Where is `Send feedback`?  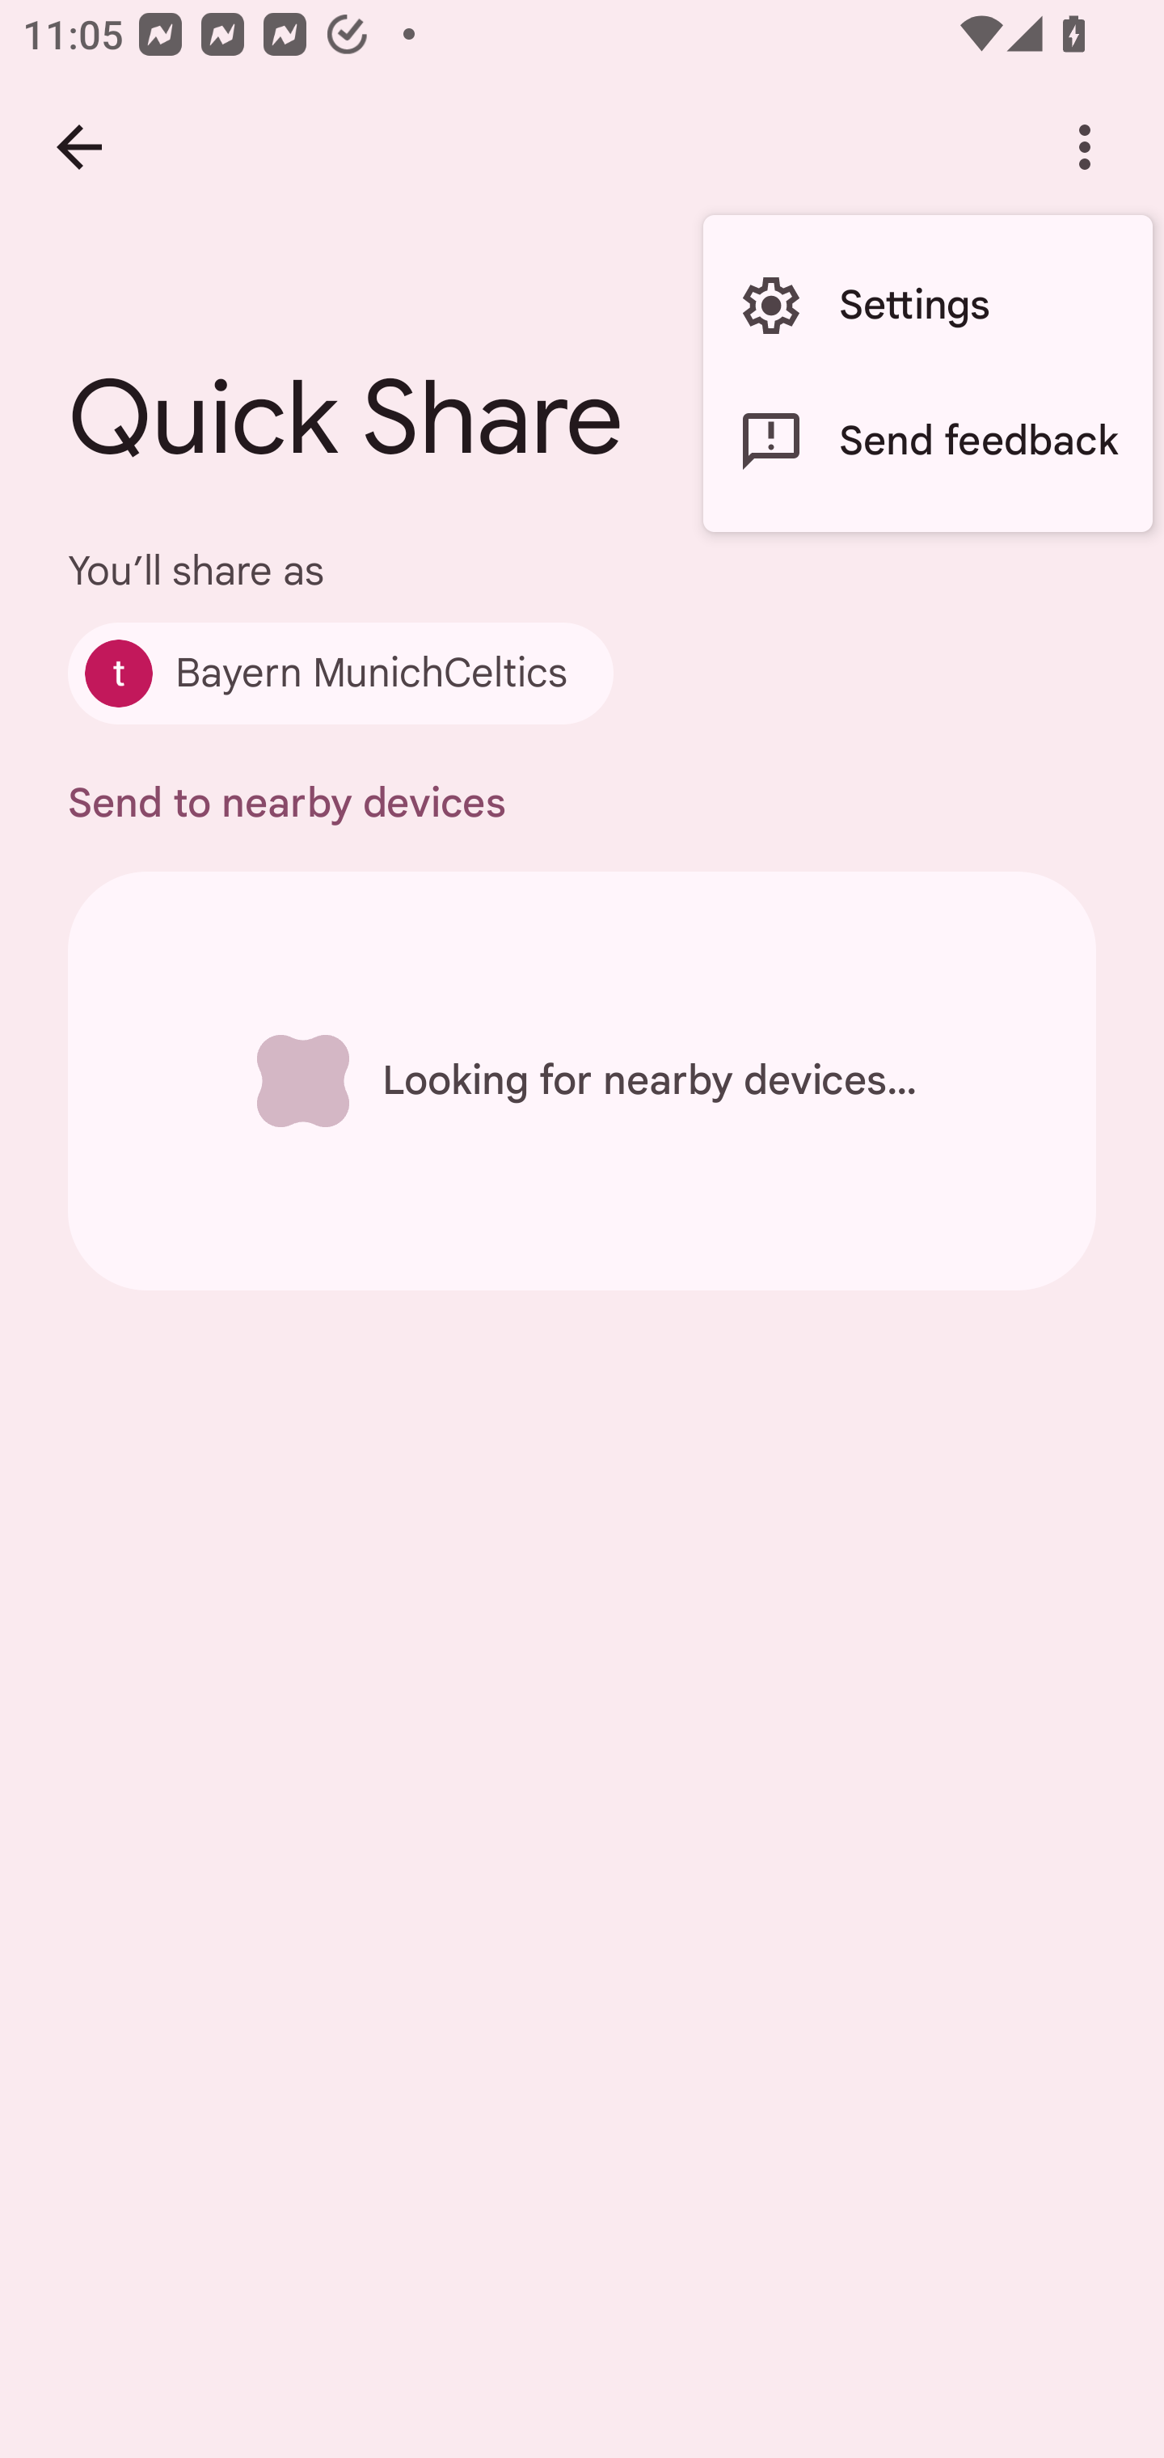 Send feedback is located at coordinates (927, 441).